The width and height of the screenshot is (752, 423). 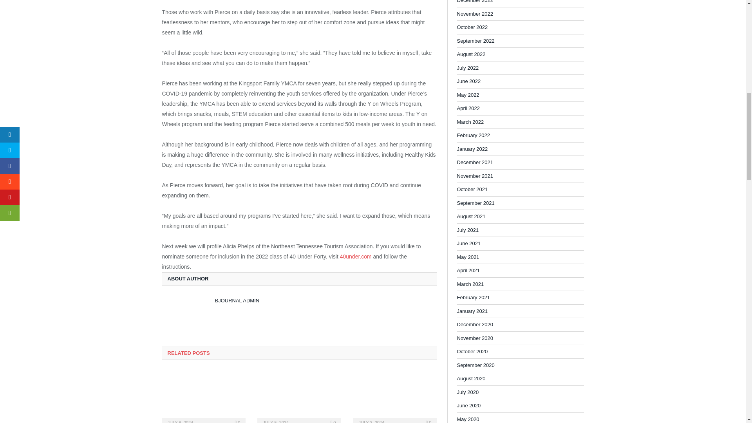 I want to click on 0, so click(x=237, y=421).